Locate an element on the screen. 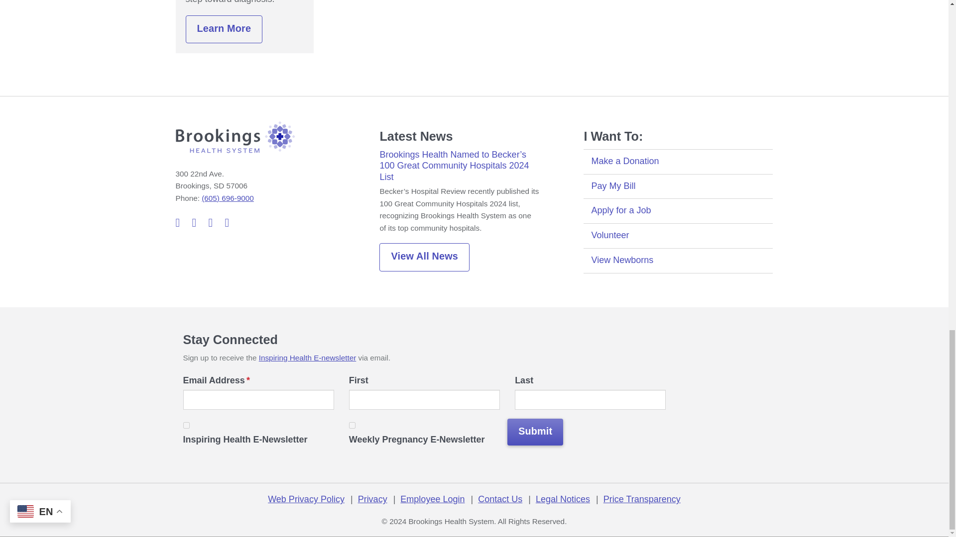  Explore work opportunities with us is located at coordinates (678, 211).